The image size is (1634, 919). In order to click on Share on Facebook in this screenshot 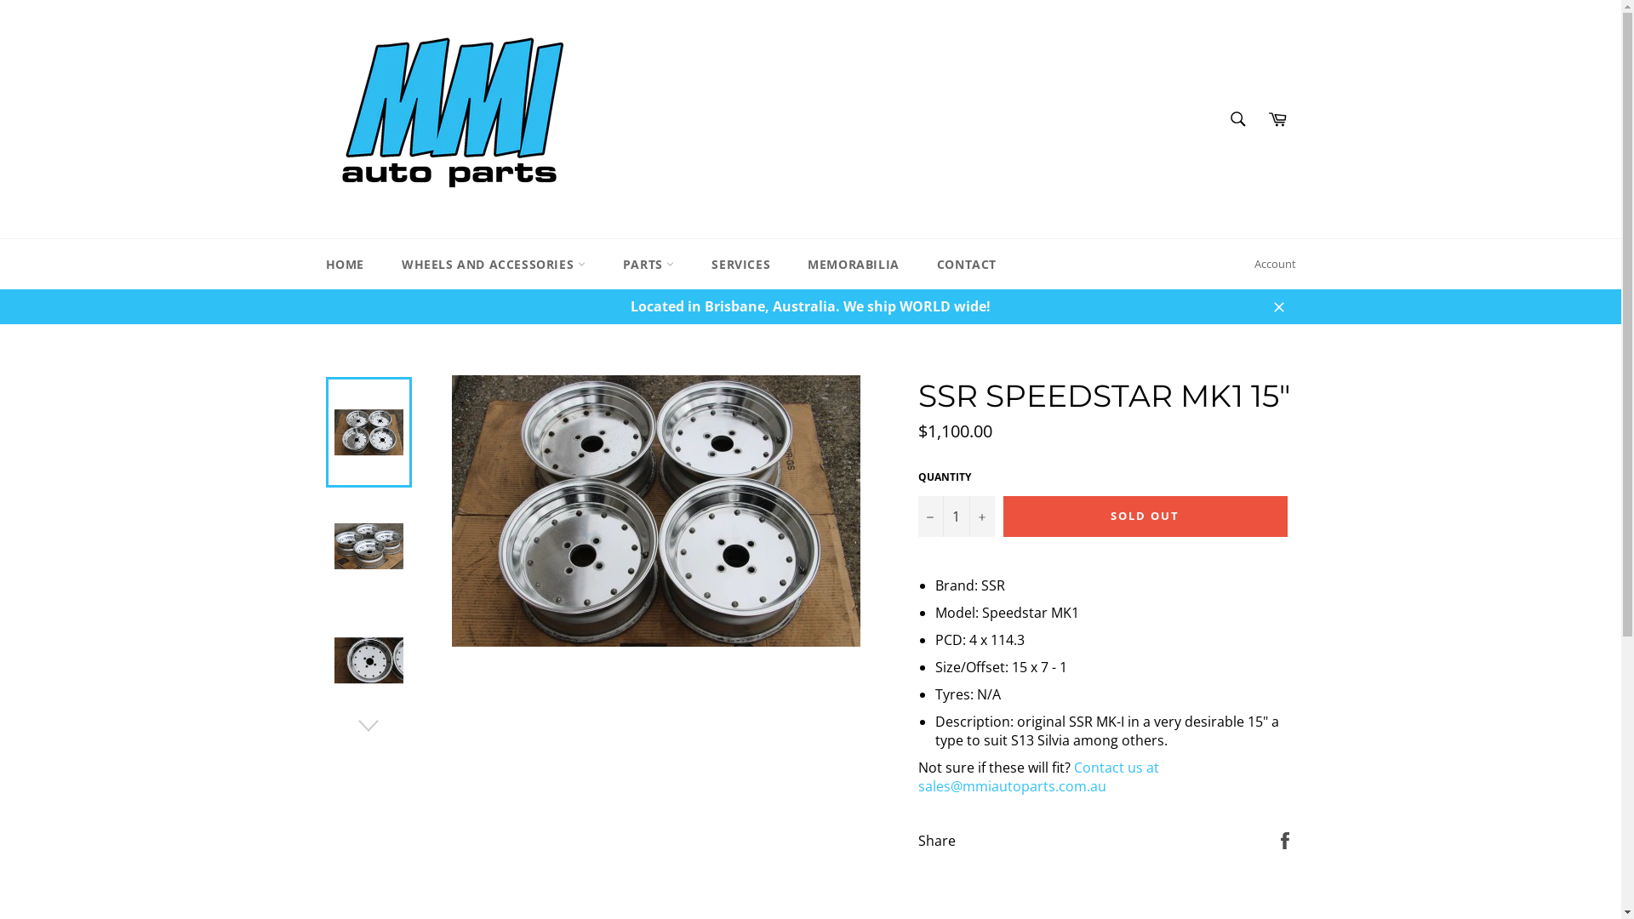, I will do `click(1285, 840)`.